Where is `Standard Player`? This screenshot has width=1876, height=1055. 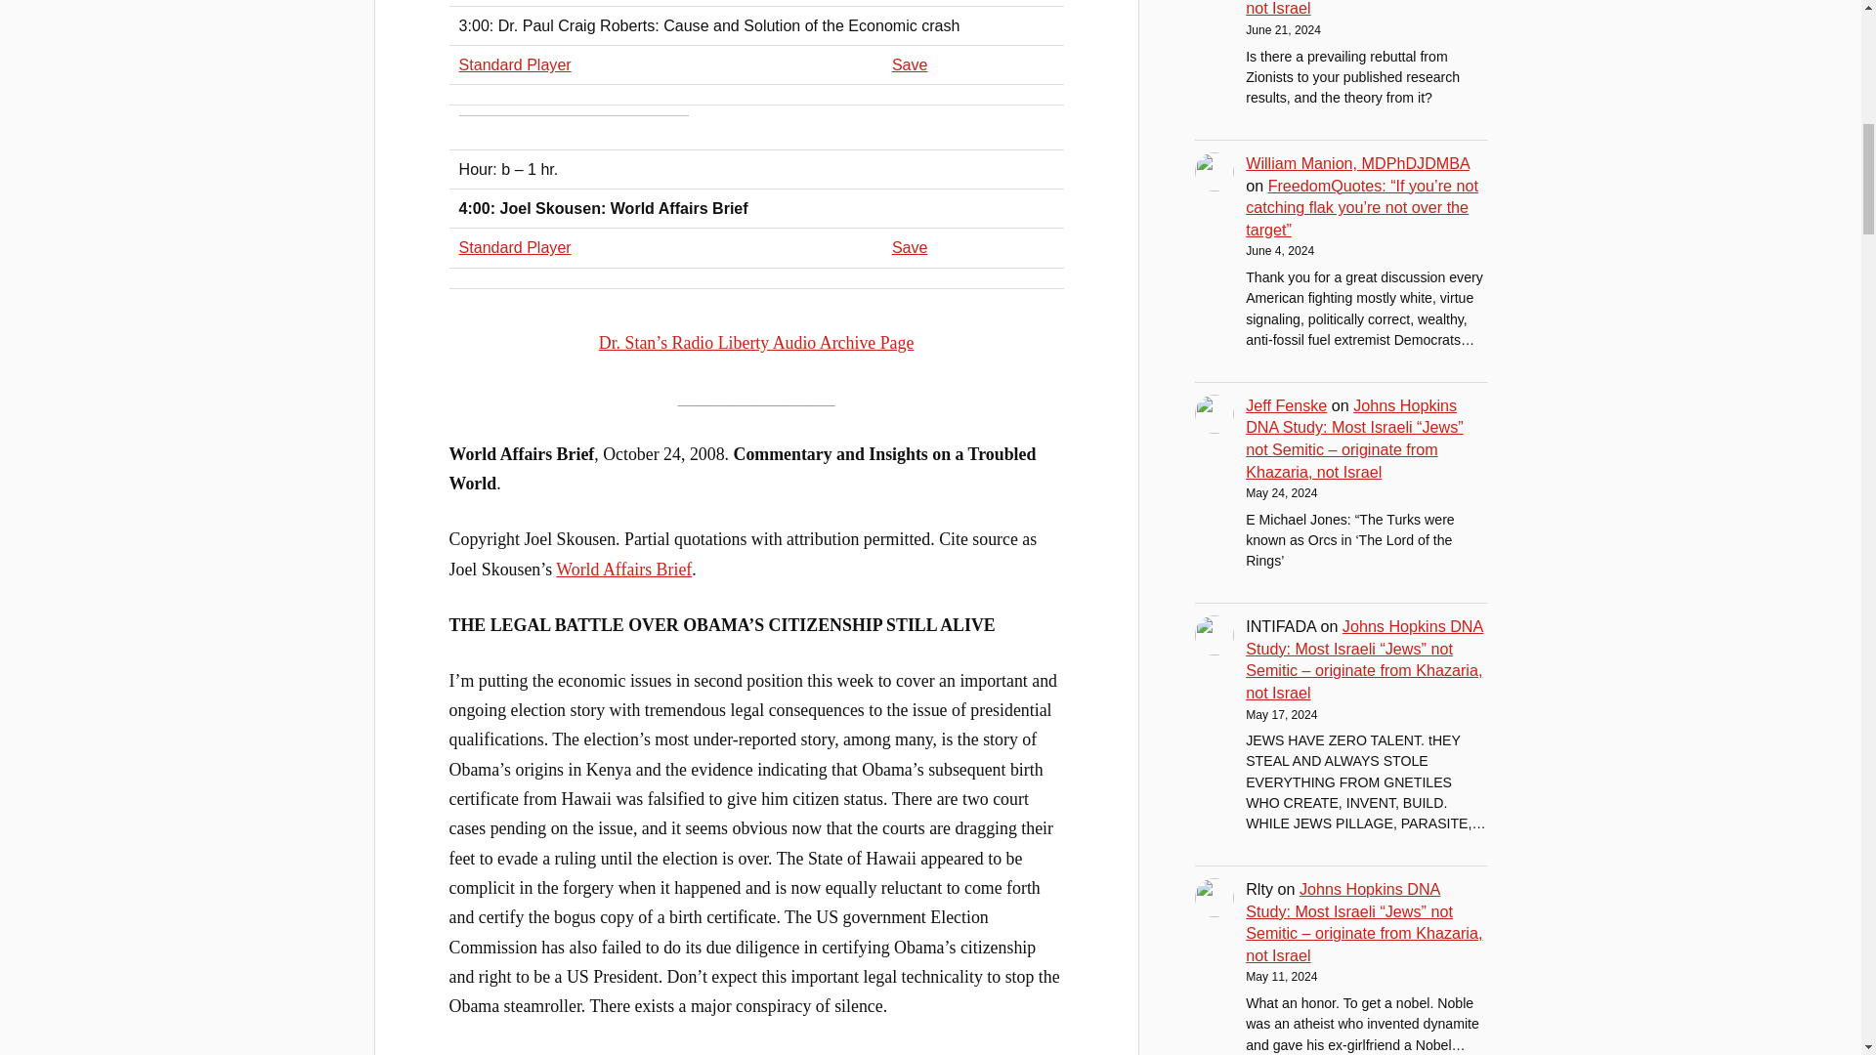
Standard Player is located at coordinates (516, 247).